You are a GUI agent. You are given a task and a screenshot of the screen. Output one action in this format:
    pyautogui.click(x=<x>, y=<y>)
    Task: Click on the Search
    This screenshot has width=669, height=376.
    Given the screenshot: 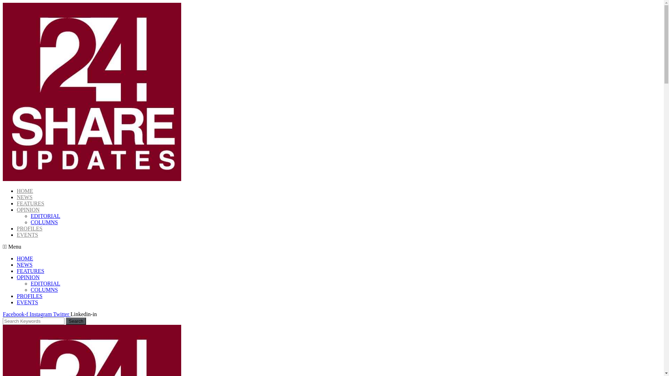 What is the action you would take?
    pyautogui.click(x=76, y=321)
    